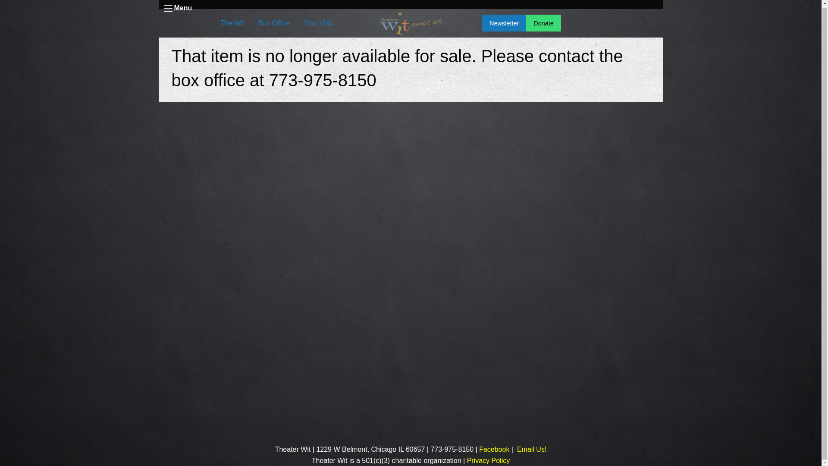 The width and height of the screenshot is (828, 466). I want to click on Email Us!, so click(531, 449).